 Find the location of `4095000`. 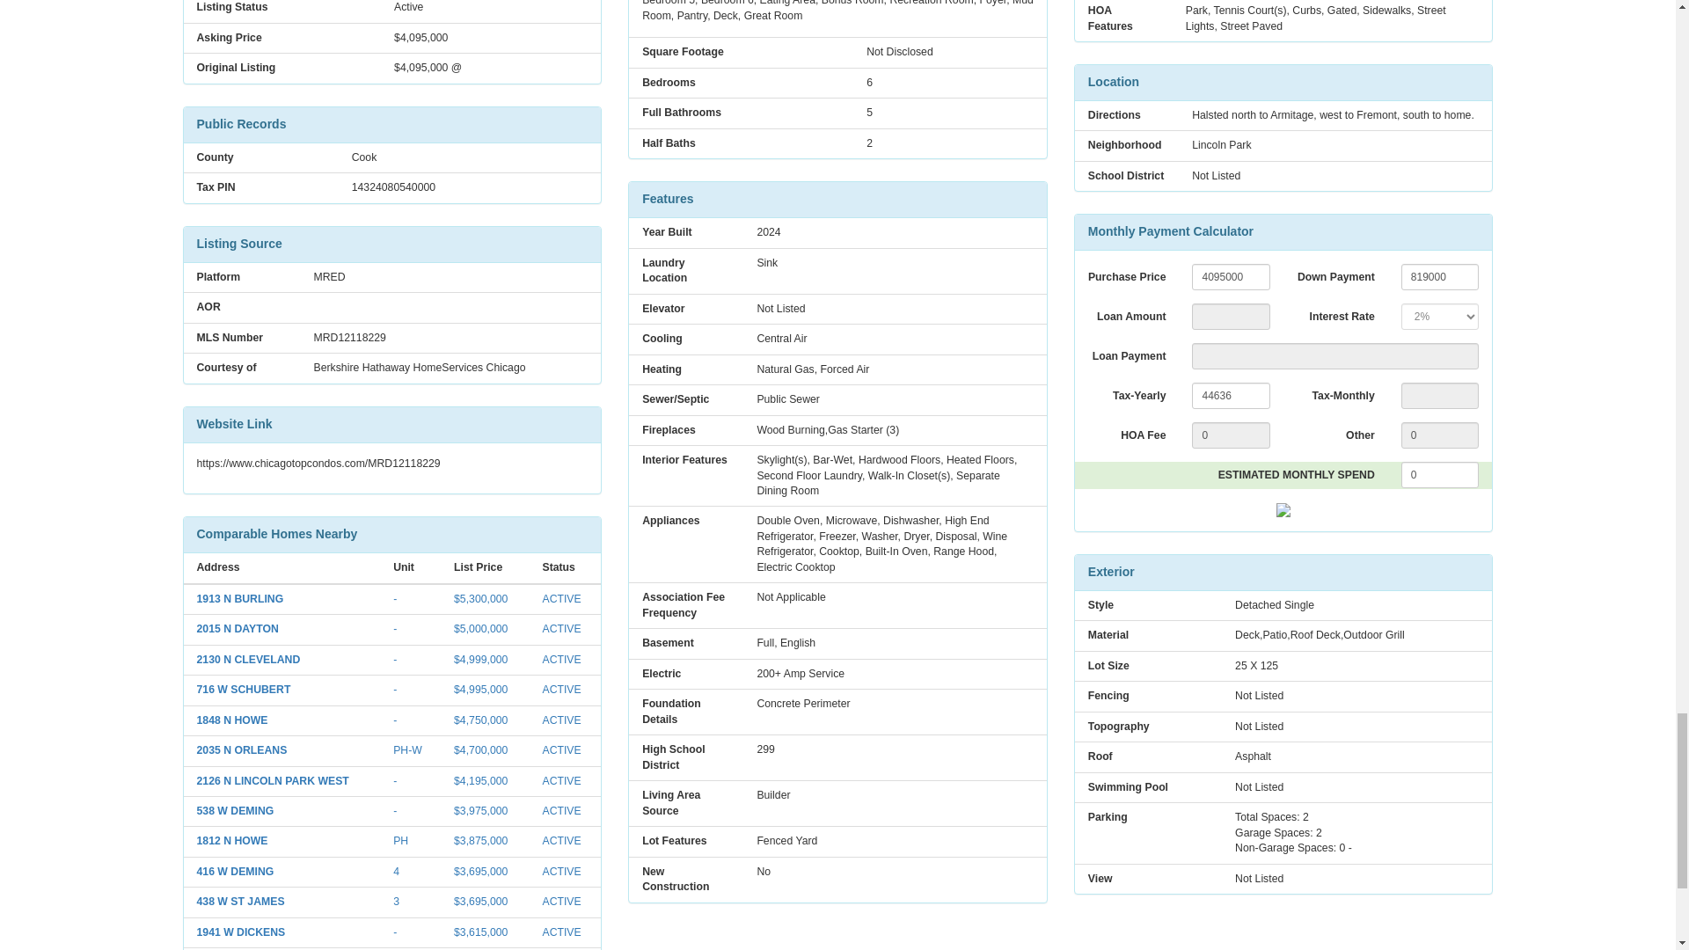

4095000 is located at coordinates (1231, 277).